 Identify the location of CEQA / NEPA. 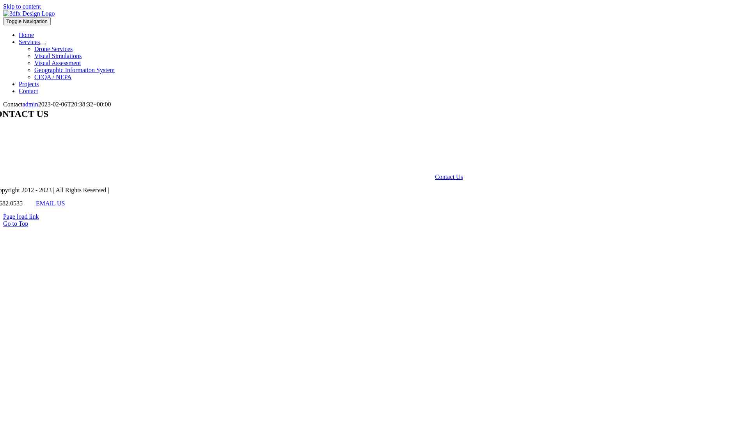
(53, 77).